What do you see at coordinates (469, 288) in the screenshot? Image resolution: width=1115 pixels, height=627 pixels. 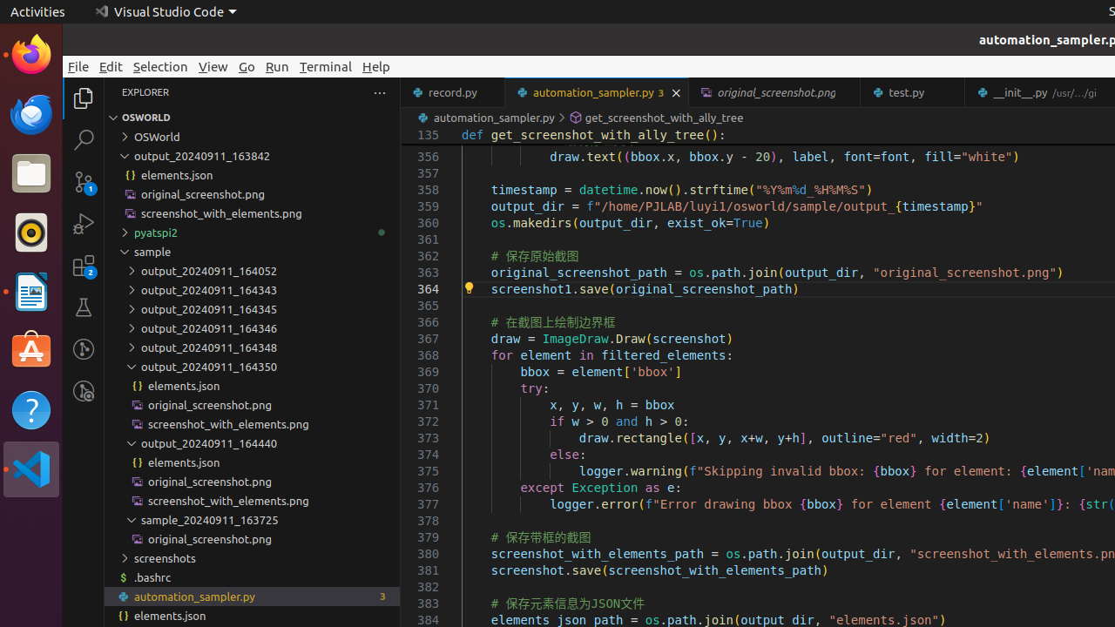 I see `Show Code Actions (Ctrl+.)` at bounding box center [469, 288].